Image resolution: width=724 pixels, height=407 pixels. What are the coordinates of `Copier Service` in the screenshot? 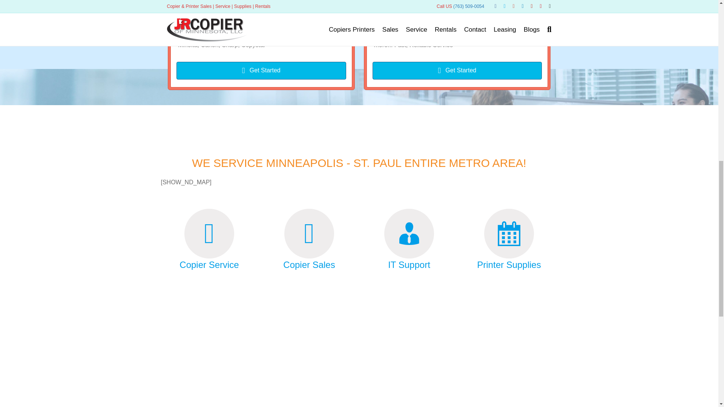 It's located at (209, 265).